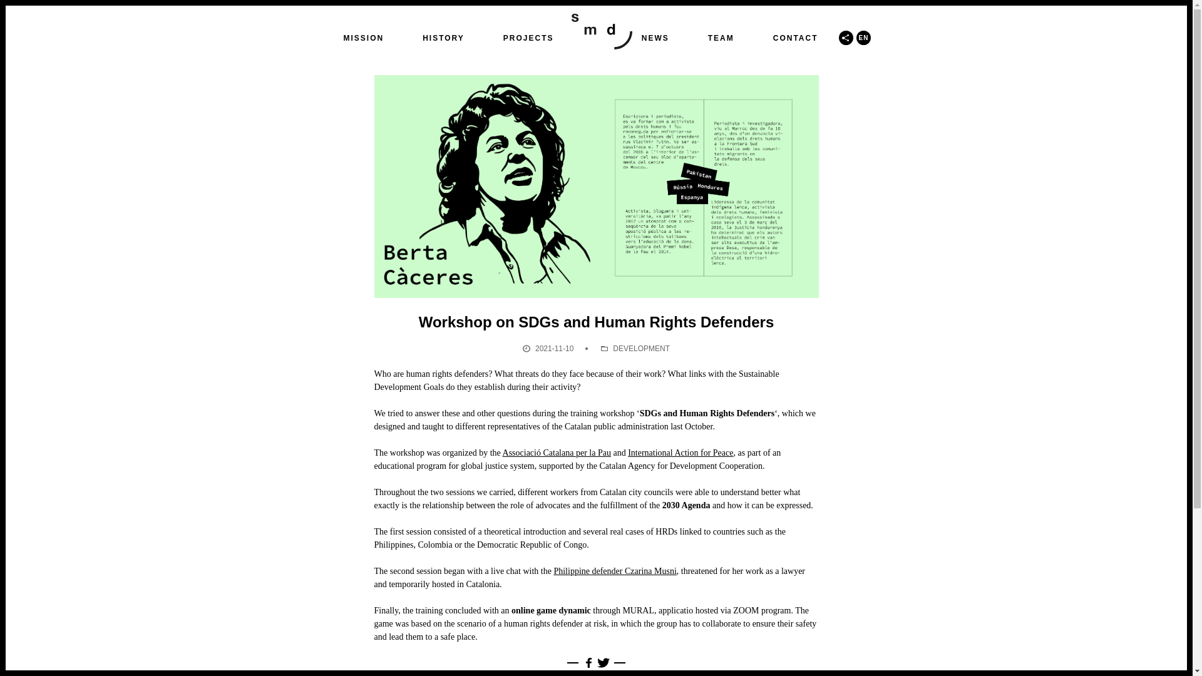 Image resolution: width=1202 pixels, height=676 pixels. Describe the element at coordinates (795, 38) in the screenshot. I see `CONTACT` at that location.